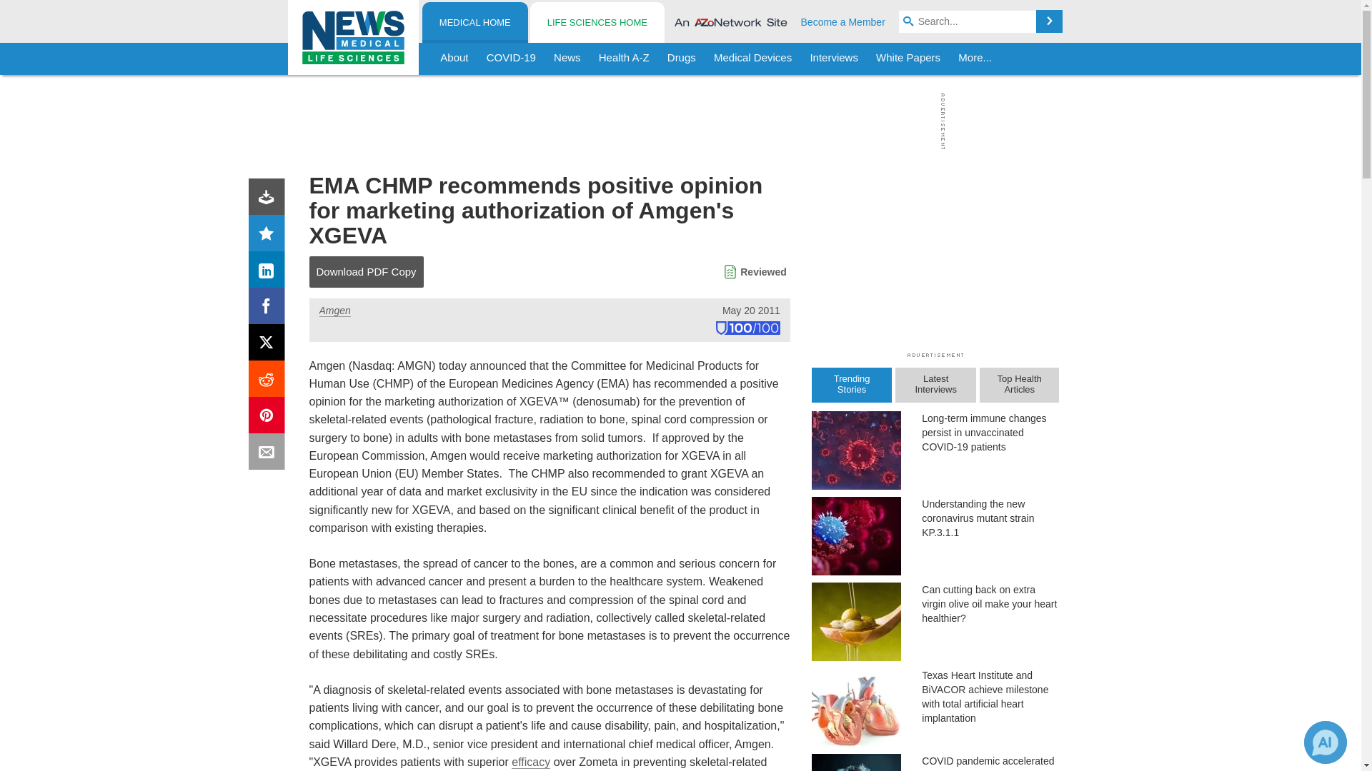  Describe the element at coordinates (454, 59) in the screenshot. I see `About` at that location.